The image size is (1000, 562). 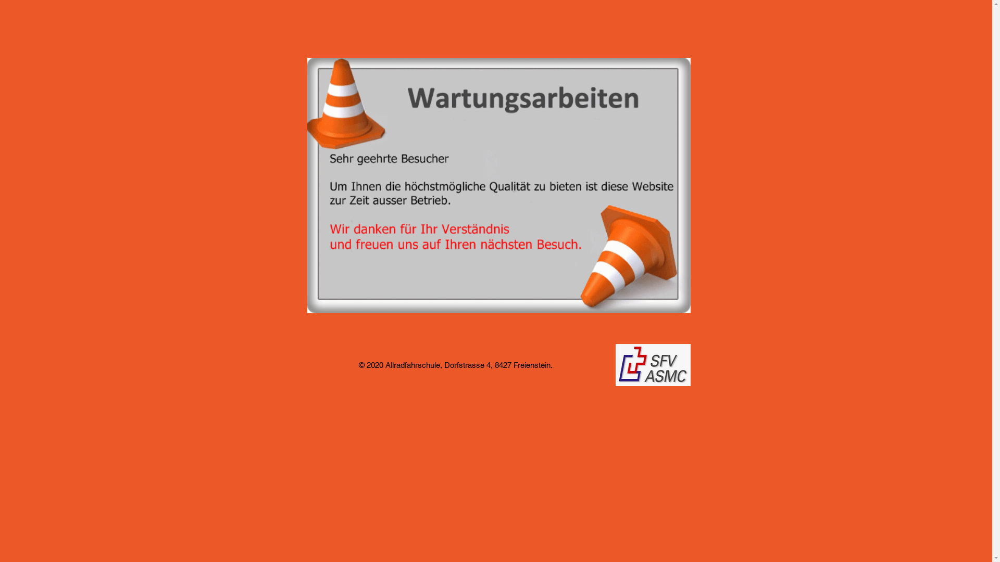 What do you see at coordinates (499, 185) in the screenshot?
I see `wartungsarbeiten_web.gif` at bounding box center [499, 185].